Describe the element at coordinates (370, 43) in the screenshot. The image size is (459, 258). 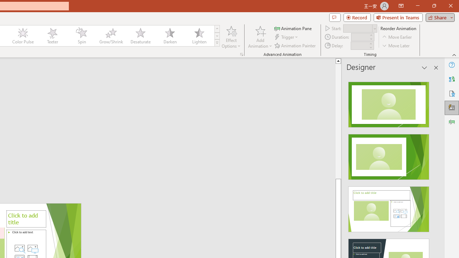
I see `More` at that location.